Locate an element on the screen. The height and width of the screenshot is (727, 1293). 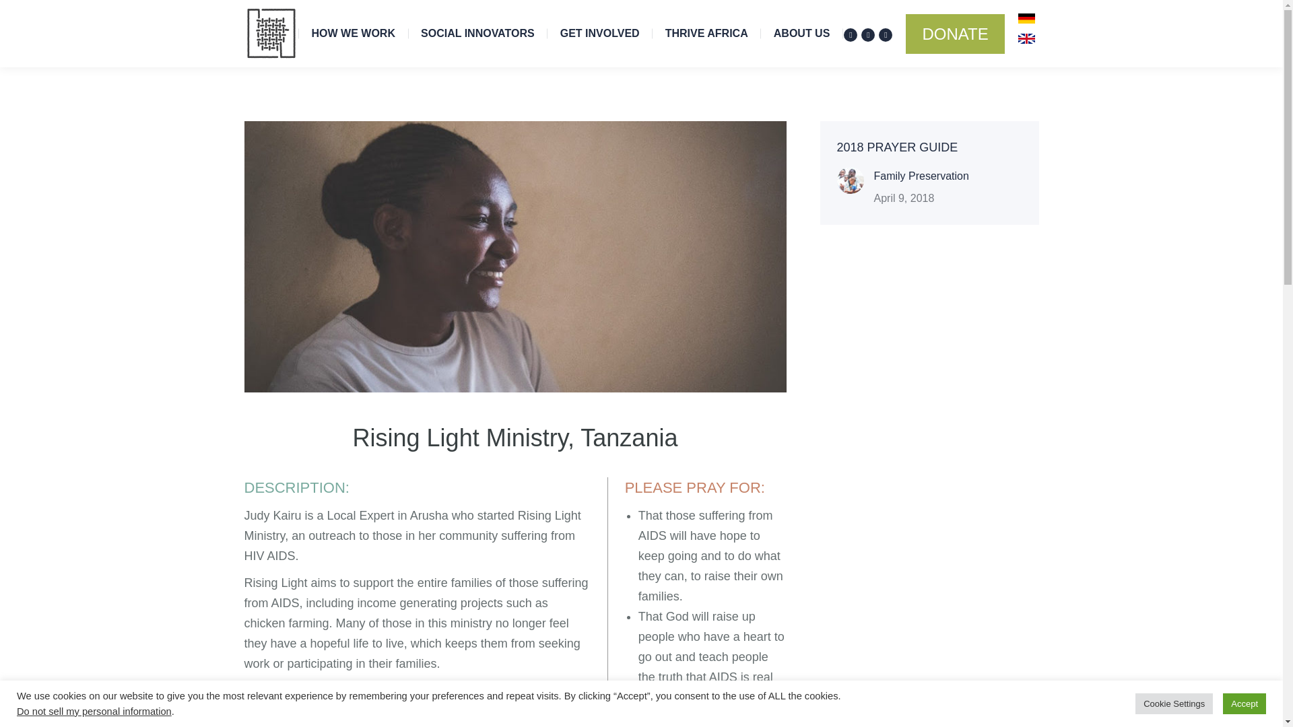
Facebook page opens in new window is located at coordinates (253, 322).